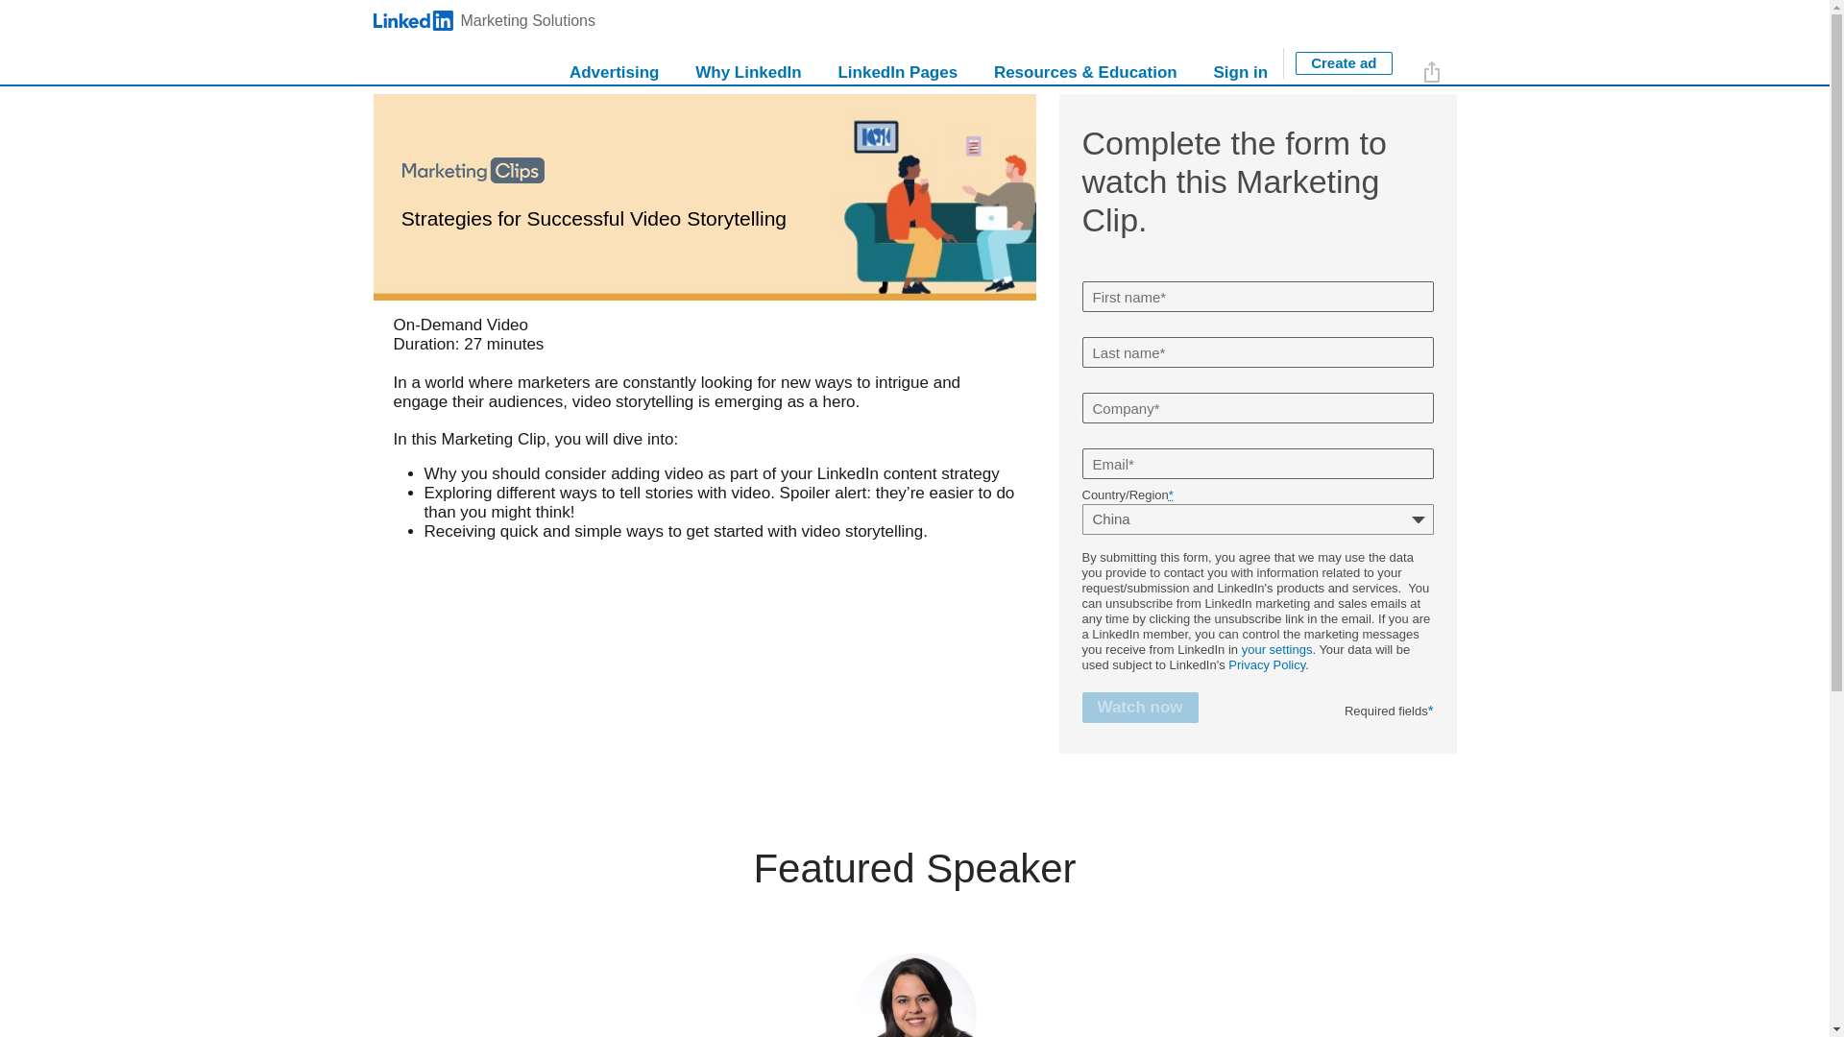  I want to click on Advertising, so click(1344, 63).